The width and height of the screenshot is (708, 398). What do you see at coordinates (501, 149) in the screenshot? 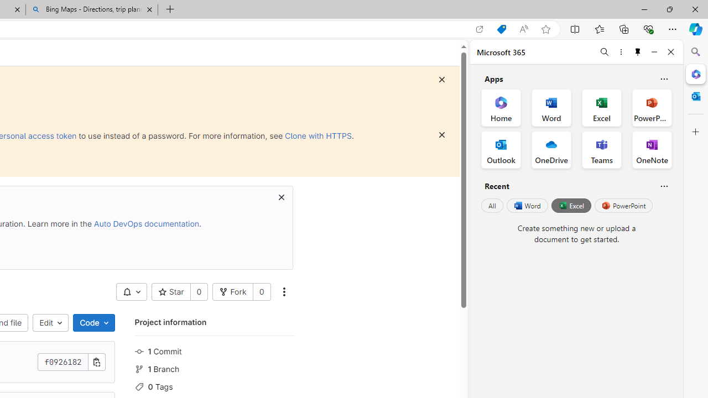
I see `Outlook Office App` at bounding box center [501, 149].